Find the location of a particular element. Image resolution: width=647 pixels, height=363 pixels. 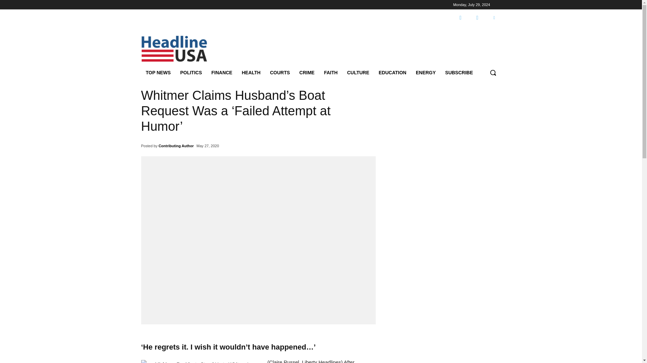

FINANCE is located at coordinates (221, 73).